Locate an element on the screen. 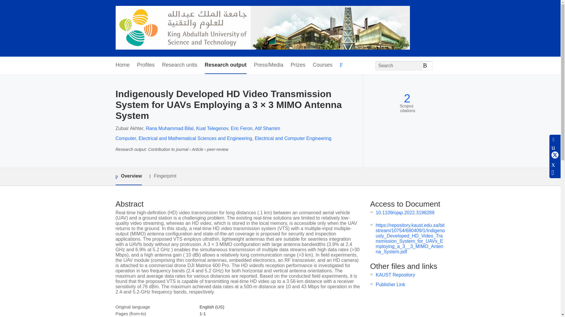 Image resolution: width=565 pixels, height=317 pixels. Overview is located at coordinates (128, 176).